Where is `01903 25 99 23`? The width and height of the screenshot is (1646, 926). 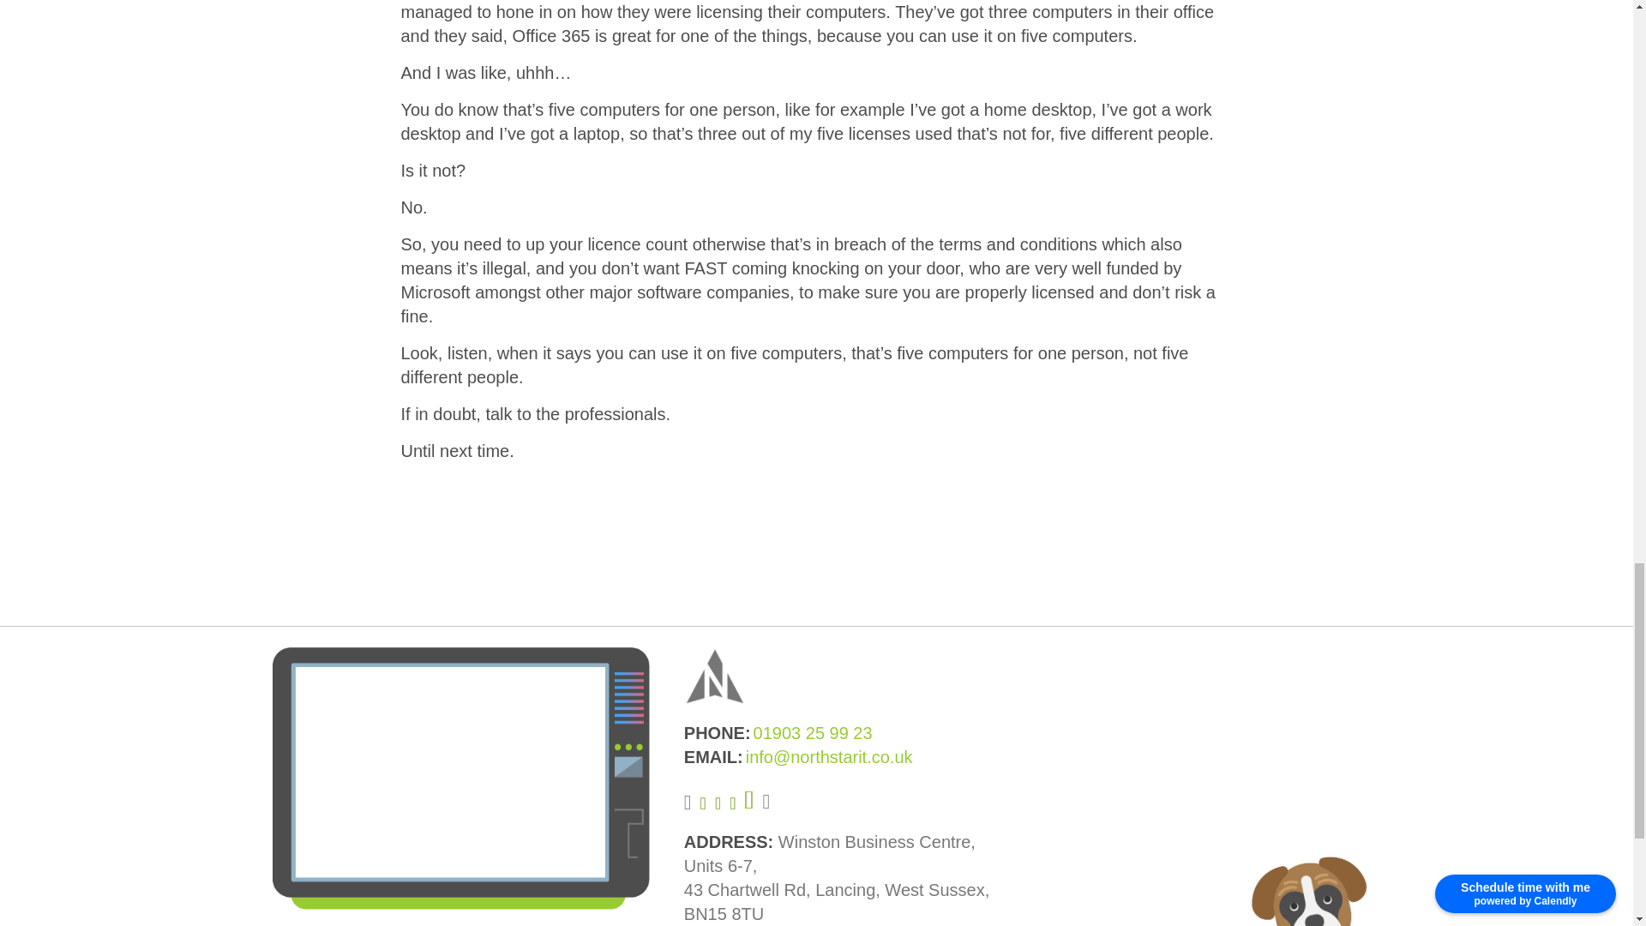 01903 25 99 23 is located at coordinates (813, 733).